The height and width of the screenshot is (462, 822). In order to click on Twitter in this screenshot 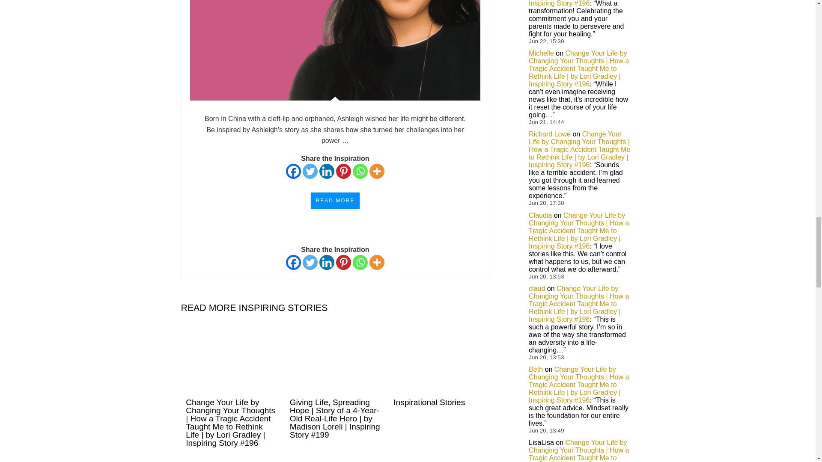, I will do `click(310, 171)`.